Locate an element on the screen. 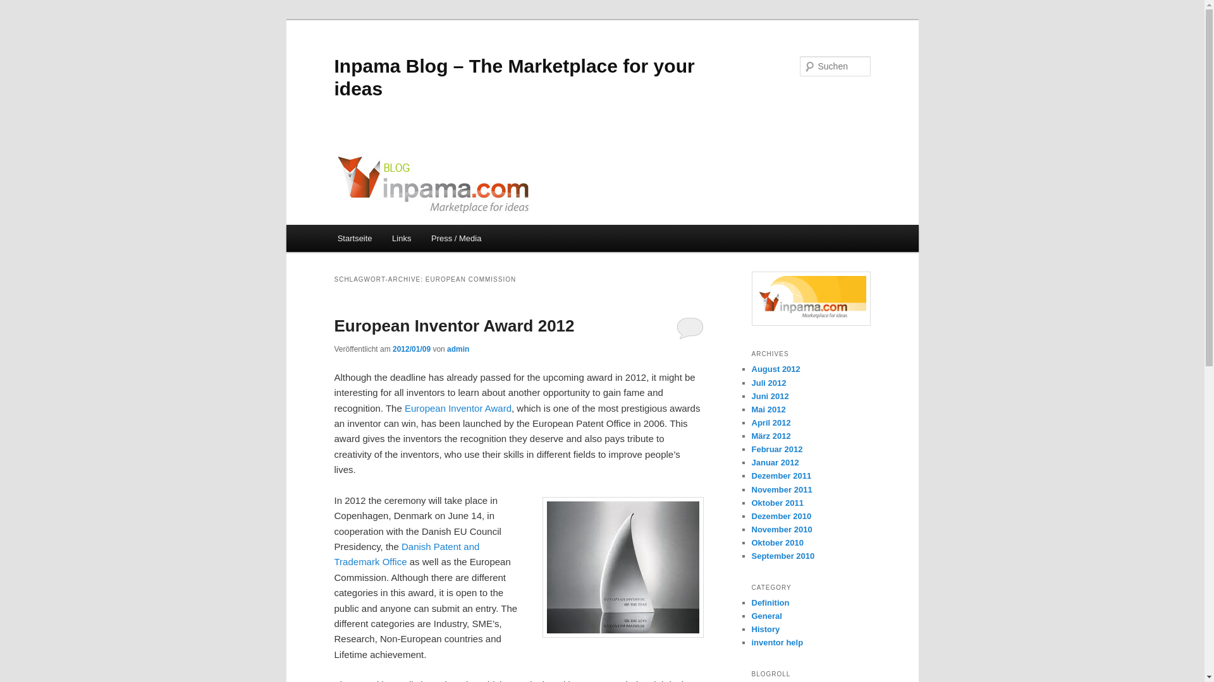 The width and height of the screenshot is (1214, 682). September 2010 is located at coordinates (783, 556).